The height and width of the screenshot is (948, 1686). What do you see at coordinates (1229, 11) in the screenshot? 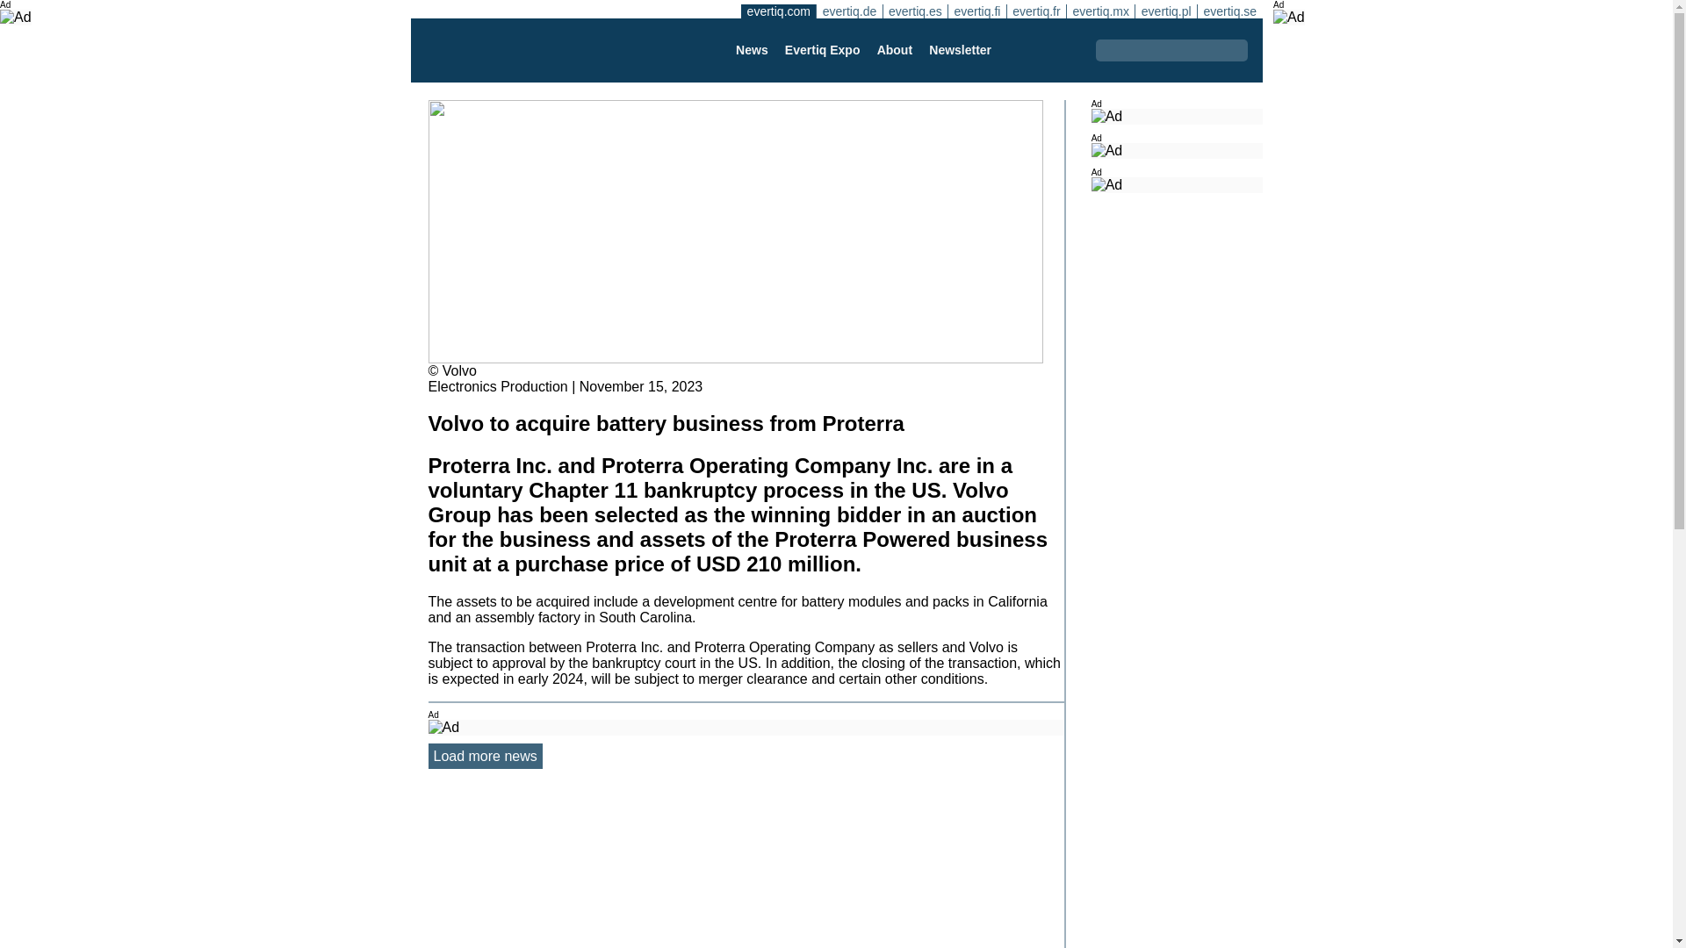
I see `evertiq.se` at bounding box center [1229, 11].